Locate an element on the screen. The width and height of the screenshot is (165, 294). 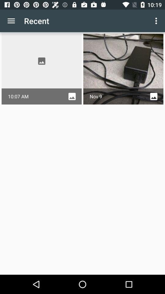
press the app to the left of recent is located at coordinates (11, 21).